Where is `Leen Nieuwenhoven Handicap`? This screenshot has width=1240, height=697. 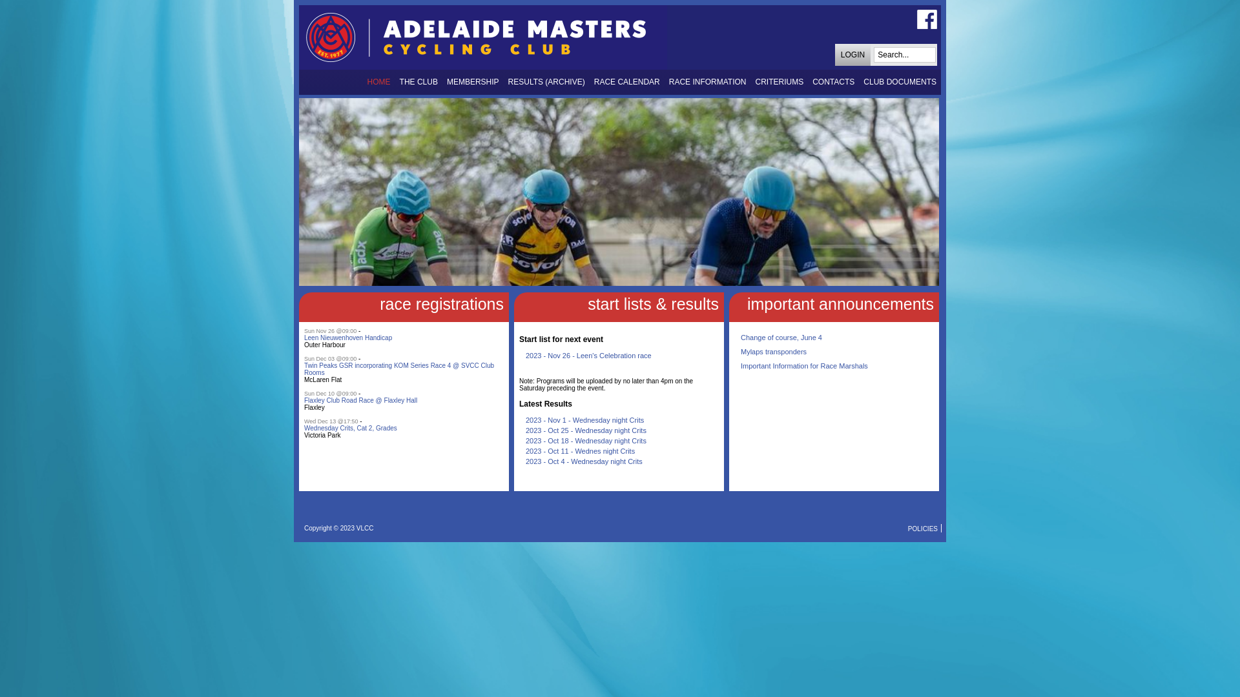 Leen Nieuwenhoven Handicap is located at coordinates (348, 338).